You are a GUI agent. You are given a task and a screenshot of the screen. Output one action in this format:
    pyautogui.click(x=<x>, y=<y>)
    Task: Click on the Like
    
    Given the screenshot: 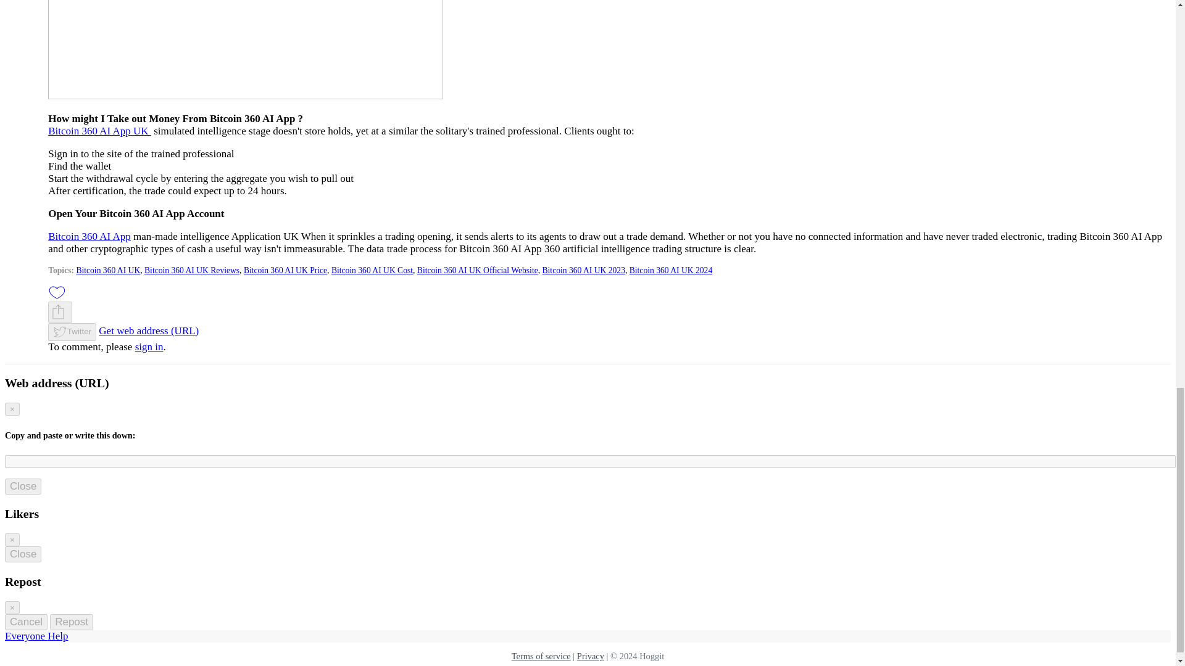 What is the action you would take?
    pyautogui.click(x=57, y=292)
    